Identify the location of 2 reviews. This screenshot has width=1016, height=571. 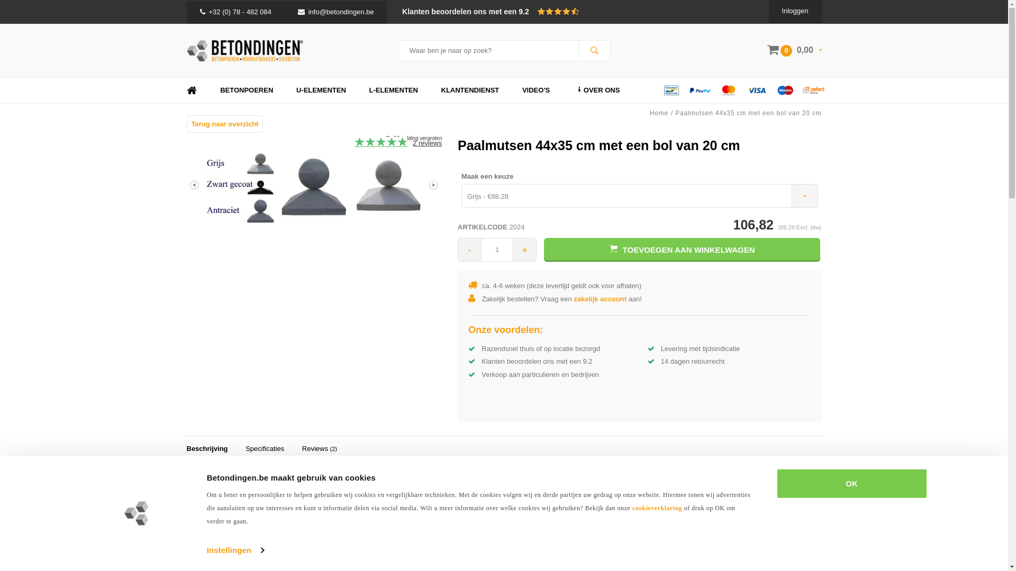
(428, 144).